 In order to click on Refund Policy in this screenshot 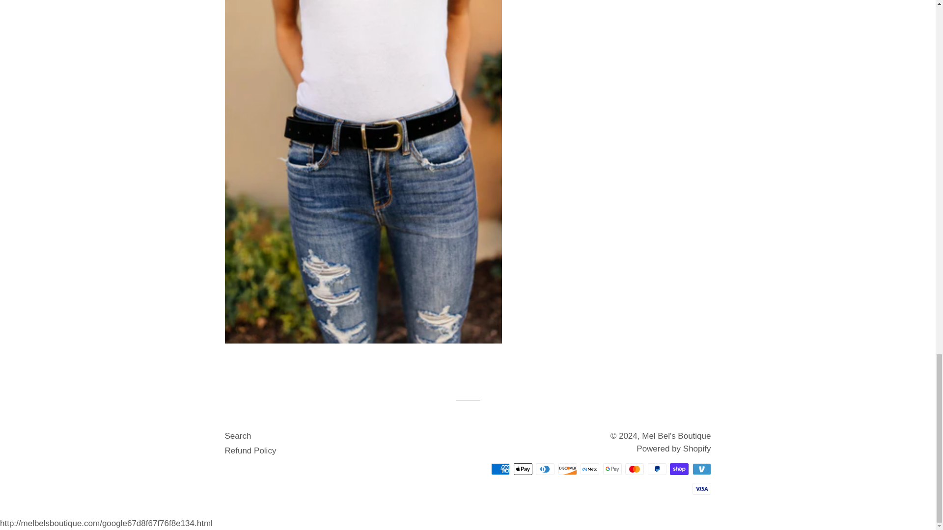, I will do `click(250, 450)`.